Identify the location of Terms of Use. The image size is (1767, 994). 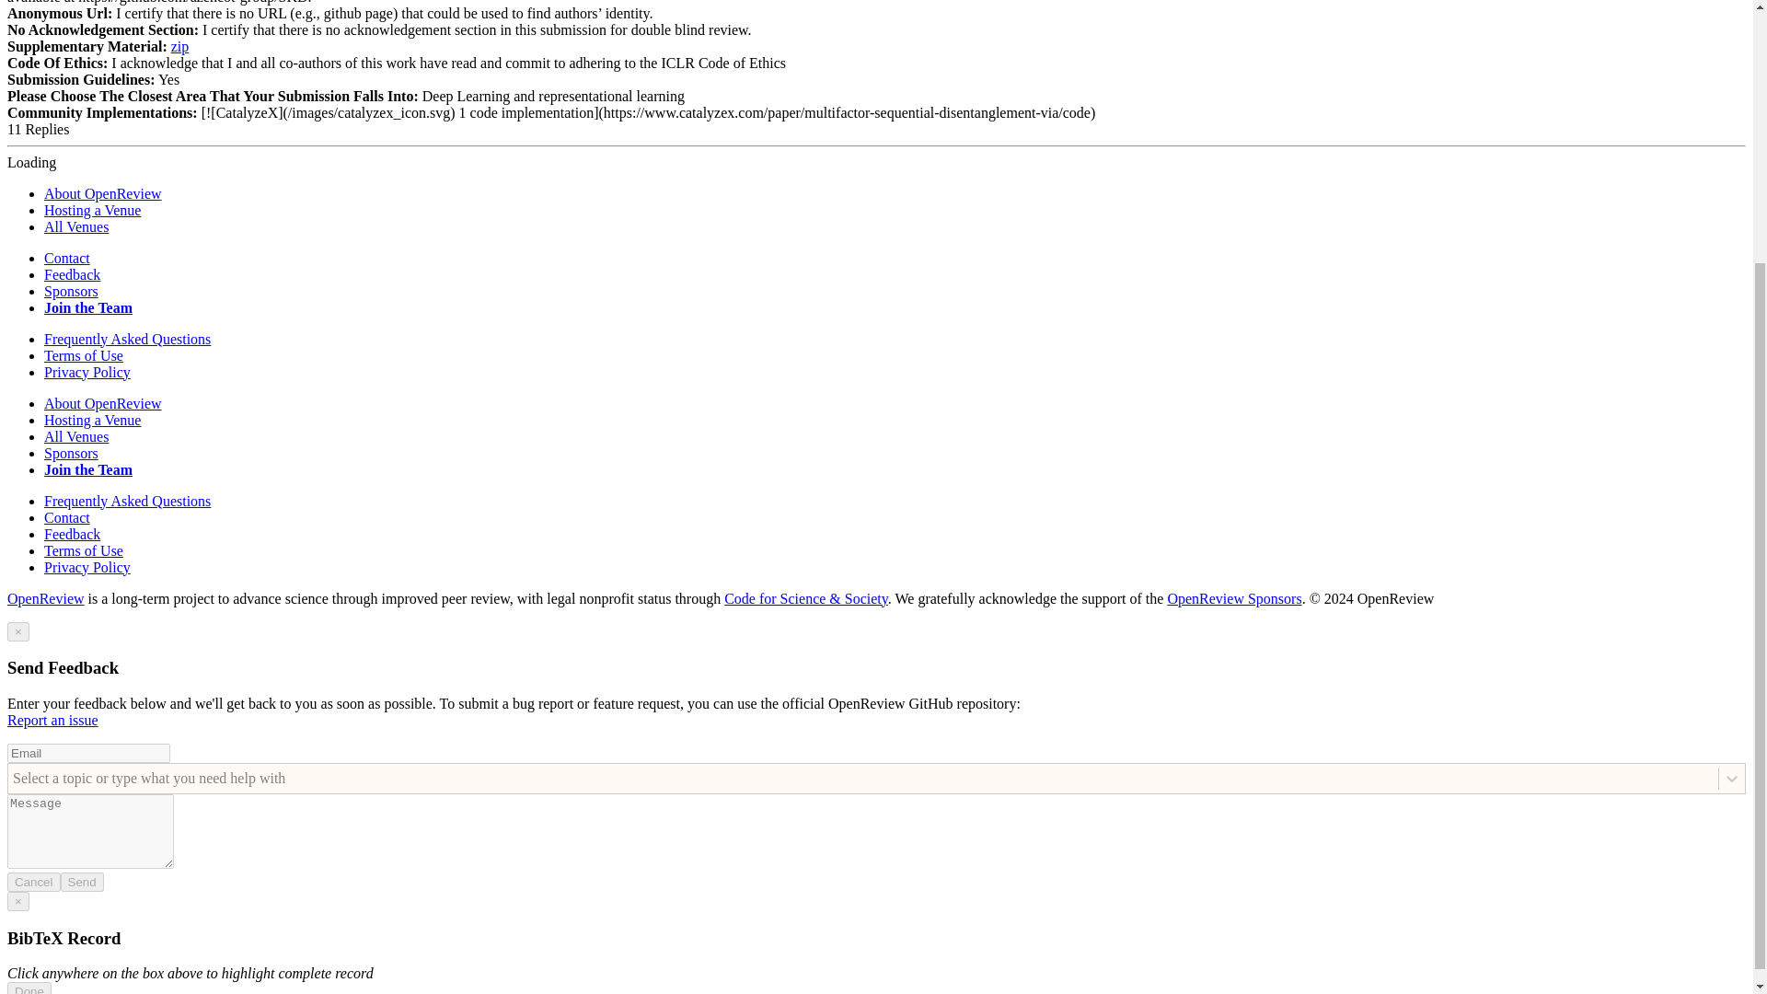
(84, 355).